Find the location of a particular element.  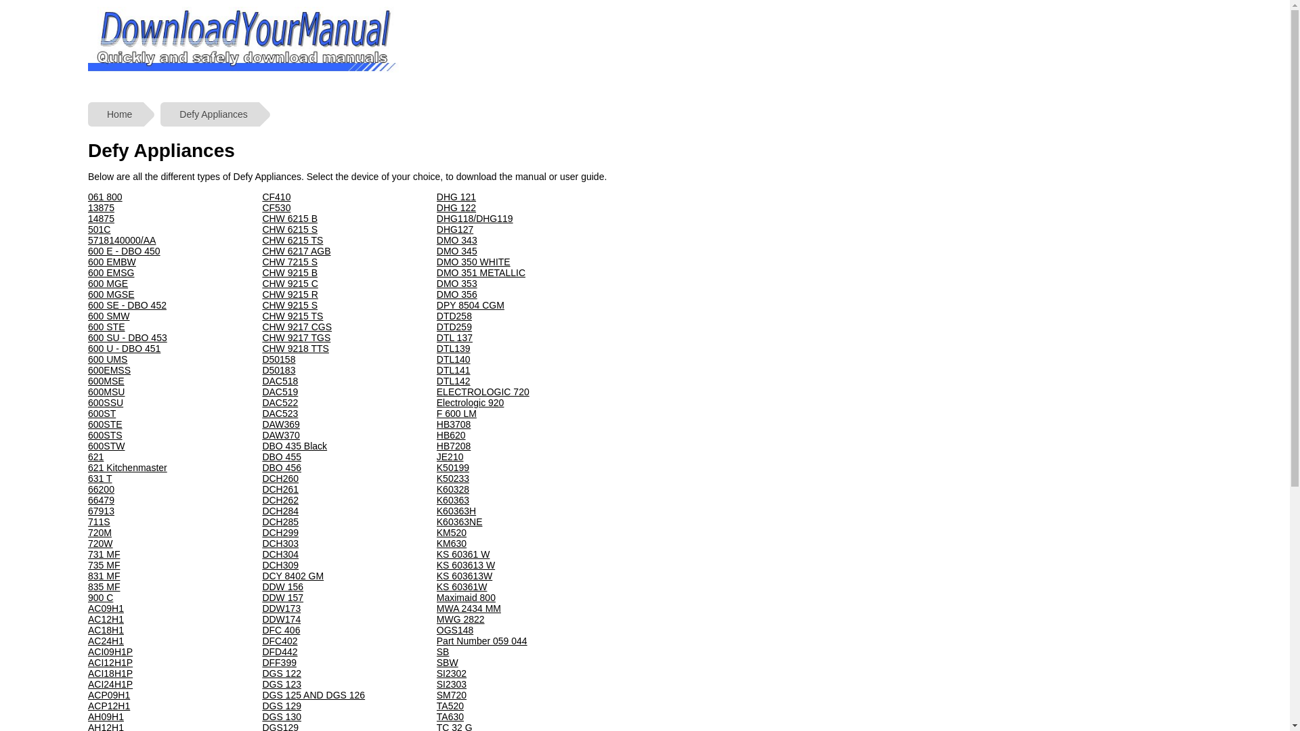

TA520 is located at coordinates (450, 706).